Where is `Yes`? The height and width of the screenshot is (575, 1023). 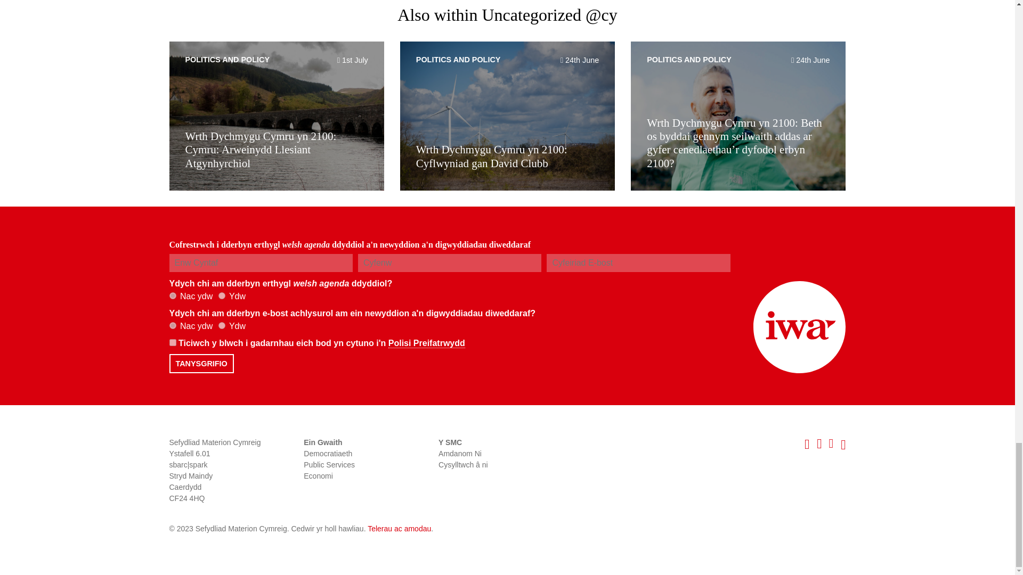 Yes is located at coordinates (222, 295).